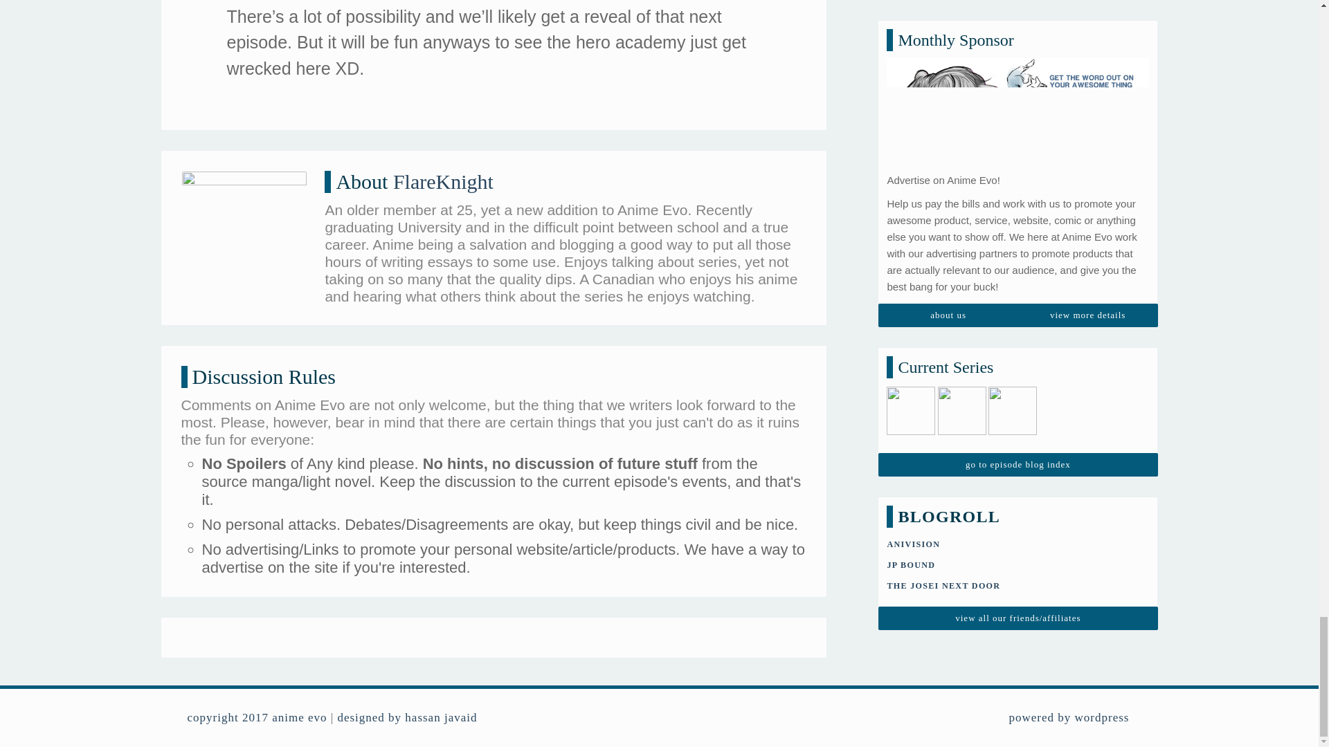  What do you see at coordinates (443, 181) in the screenshot?
I see `Posts by FlareKnight` at bounding box center [443, 181].